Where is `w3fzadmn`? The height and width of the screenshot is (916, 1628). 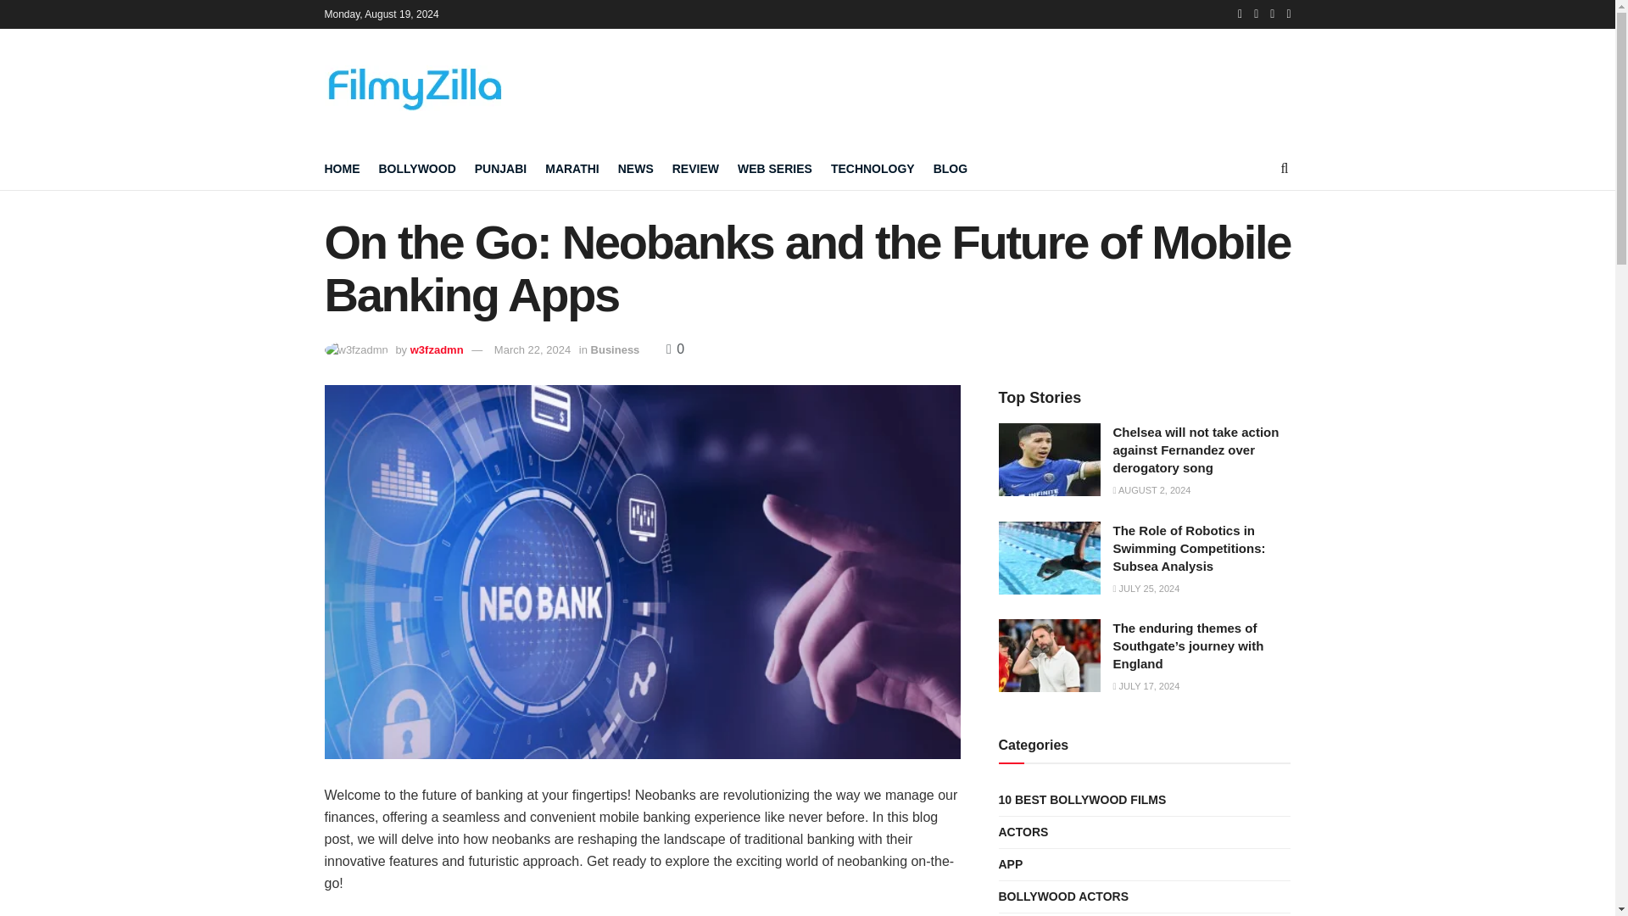 w3fzadmn is located at coordinates (437, 349).